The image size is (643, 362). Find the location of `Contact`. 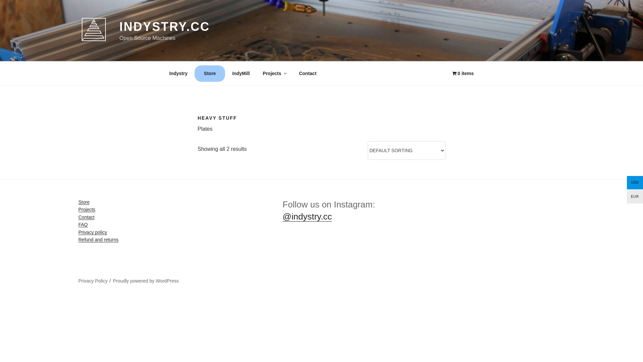

Contact is located at coordinates (307, 73).